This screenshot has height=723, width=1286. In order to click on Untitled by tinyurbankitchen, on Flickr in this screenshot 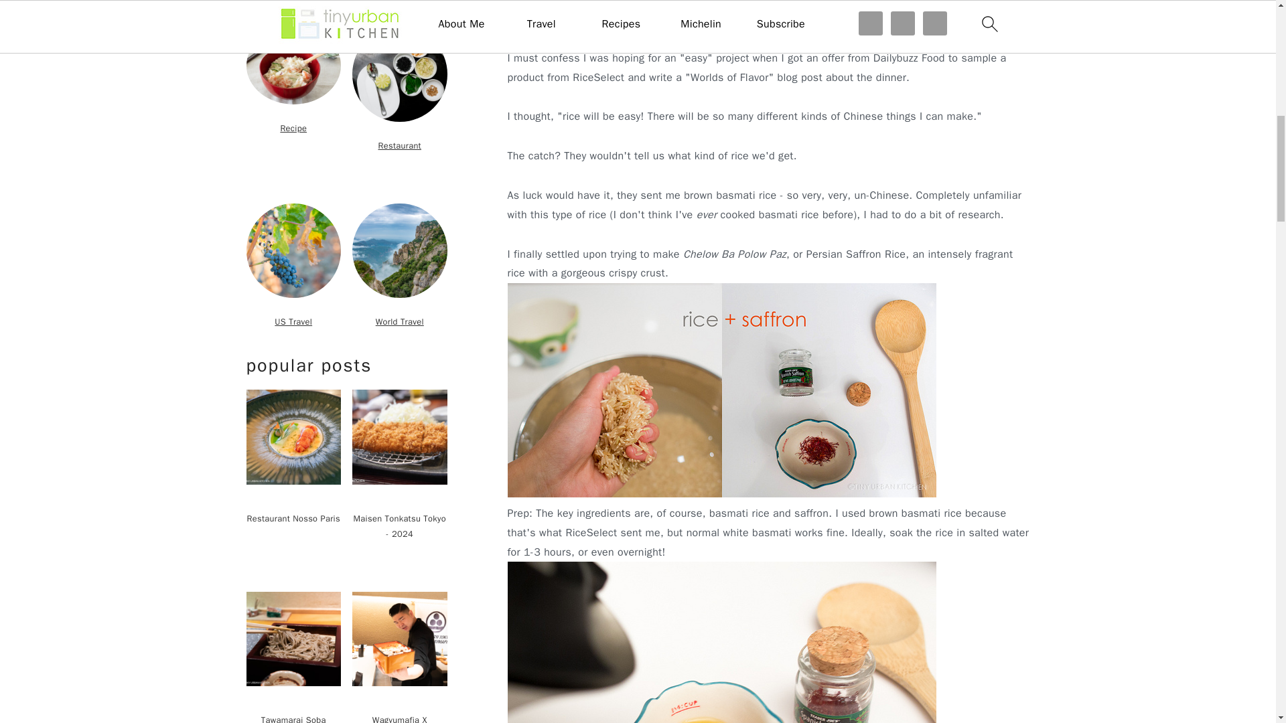, I will do `click(722, 494)`.